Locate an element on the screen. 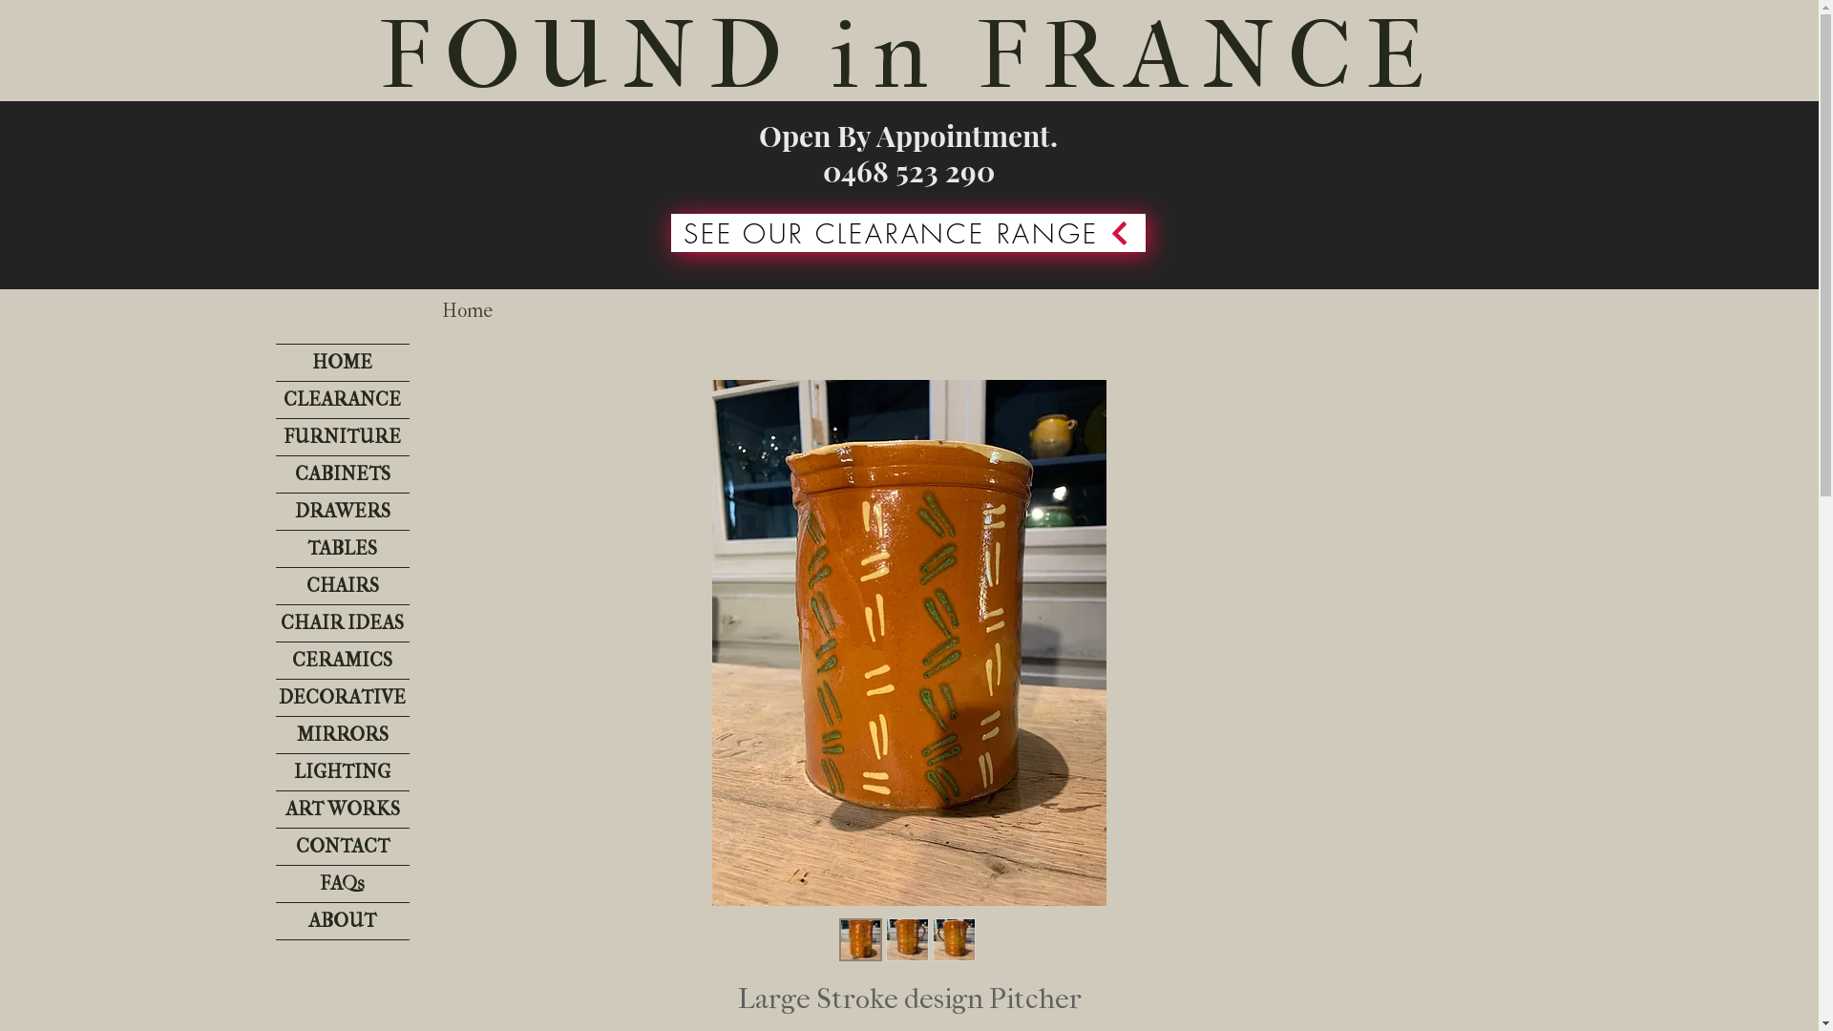 Image resolution: width=1833 pixels, height=1031 pixels. ART WORKS is located at coordinates (342, 810).